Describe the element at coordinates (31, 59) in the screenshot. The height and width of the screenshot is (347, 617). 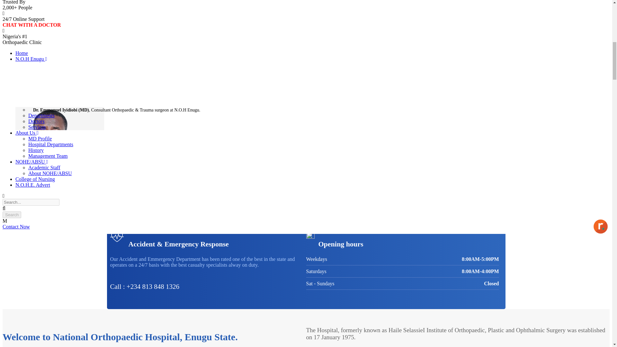
I see `N.O.H Enugu` at that location.